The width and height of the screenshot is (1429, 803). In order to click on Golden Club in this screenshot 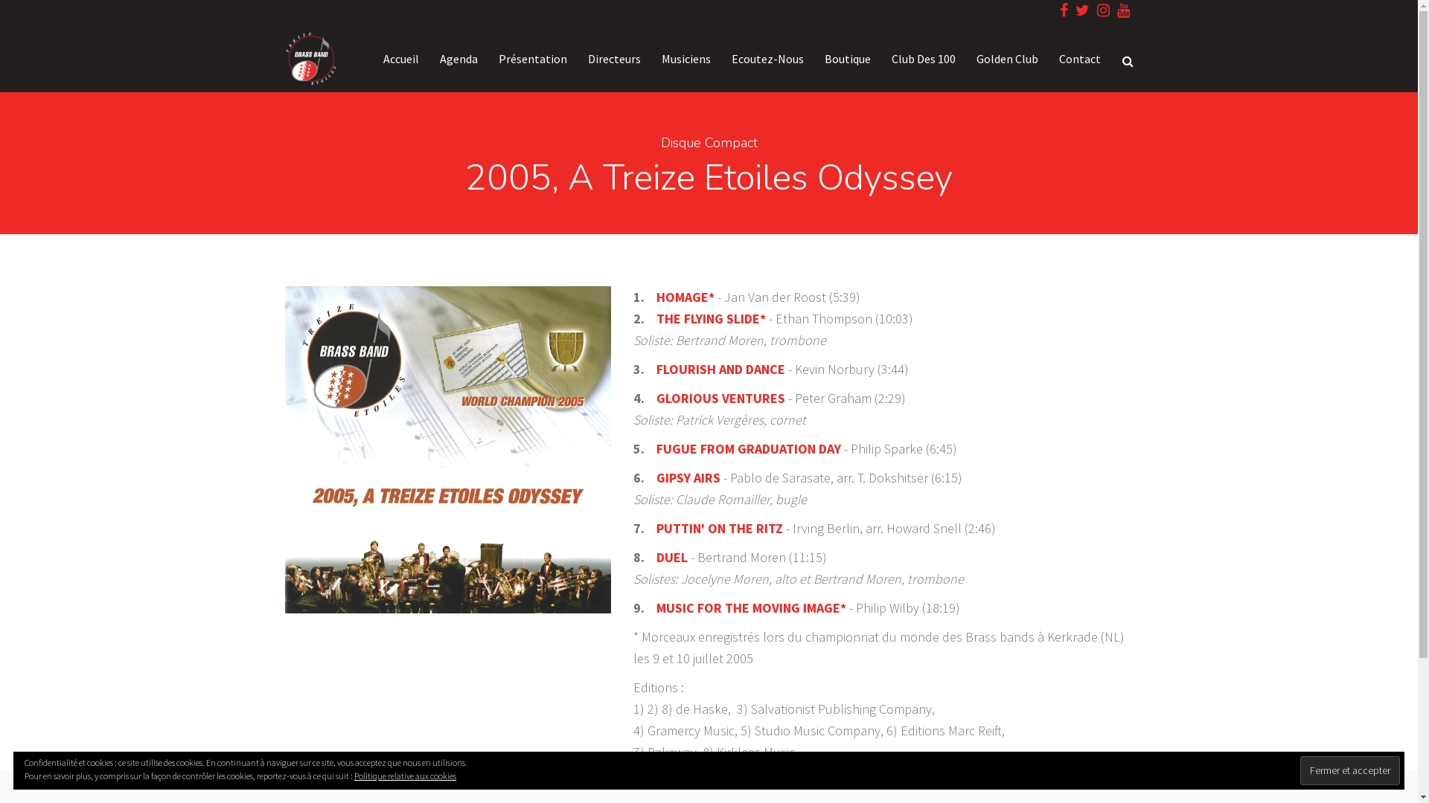, I will do `click(1008, 58)`.